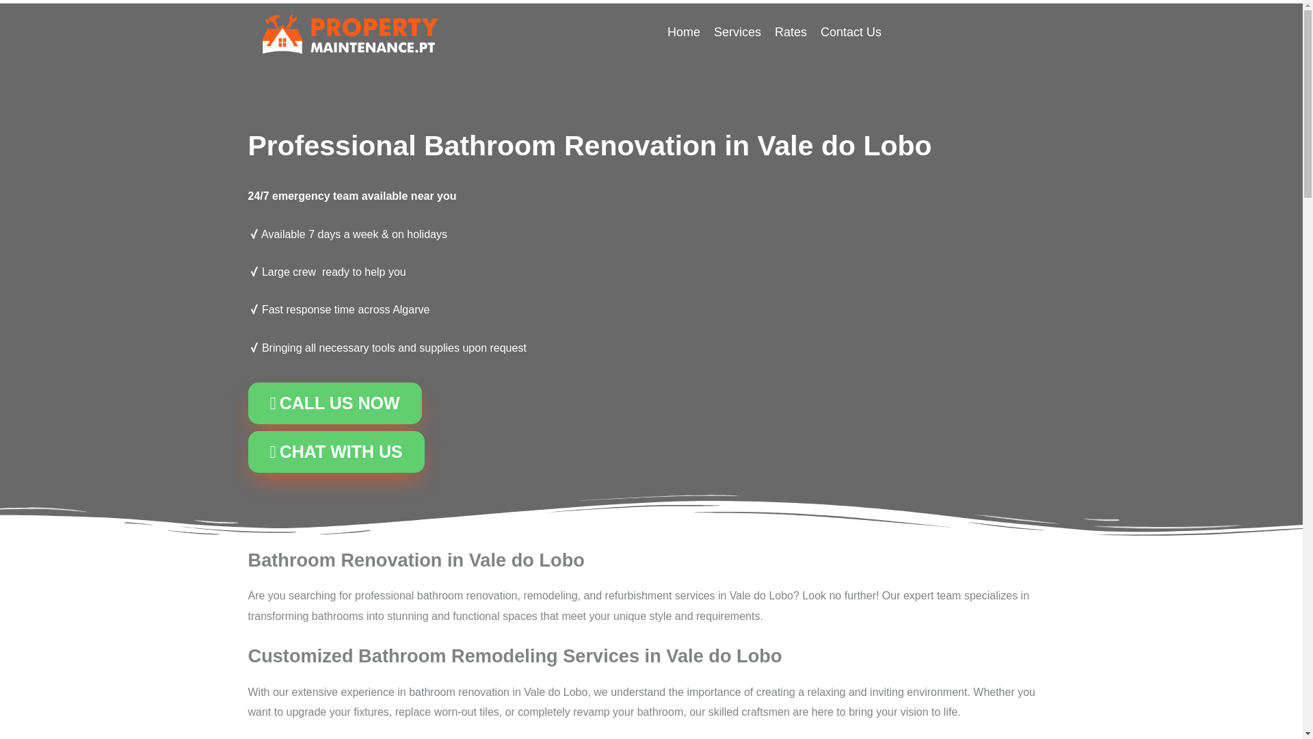  I want to click on Contact Us, so click(851, 31).